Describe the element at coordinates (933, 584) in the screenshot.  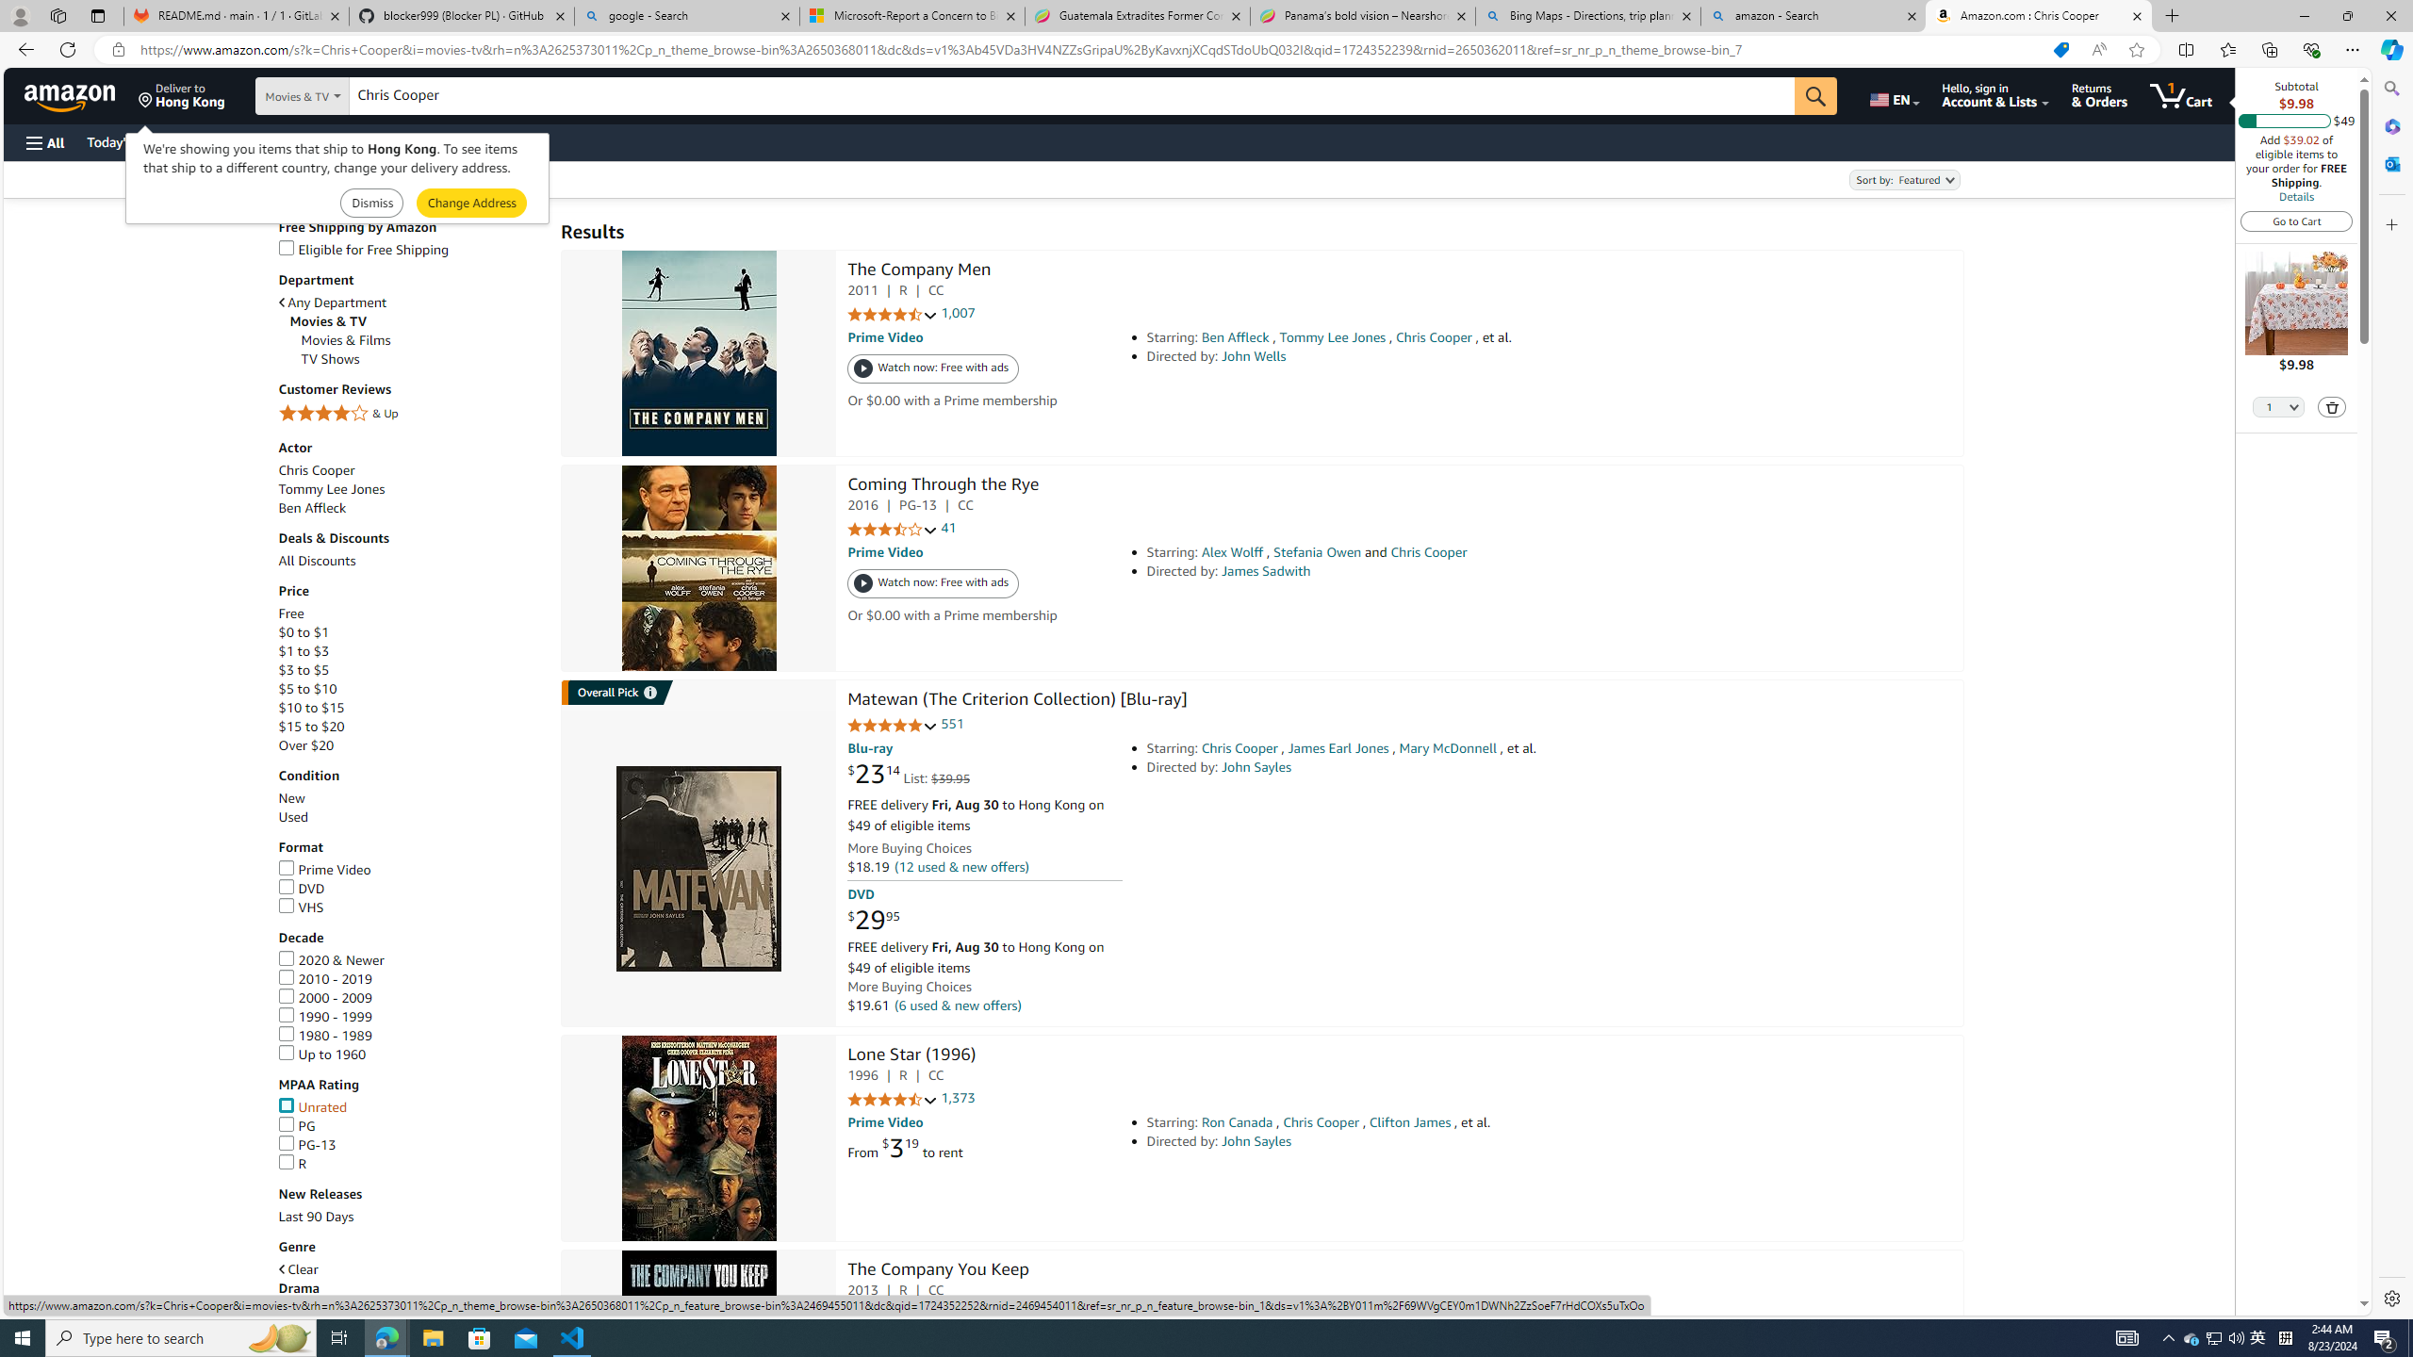
I see `Watch now: Free with ads` at that location.